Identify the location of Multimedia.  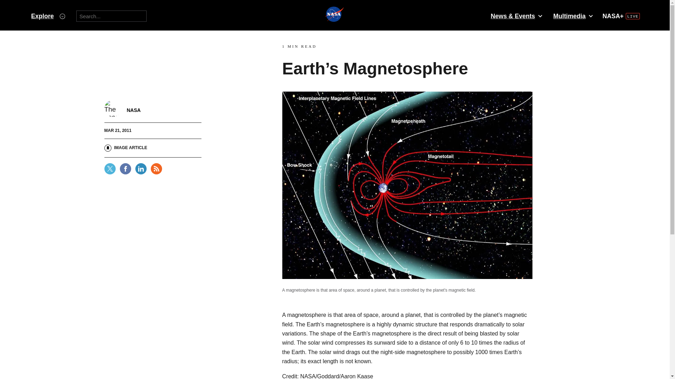
(573, 16).